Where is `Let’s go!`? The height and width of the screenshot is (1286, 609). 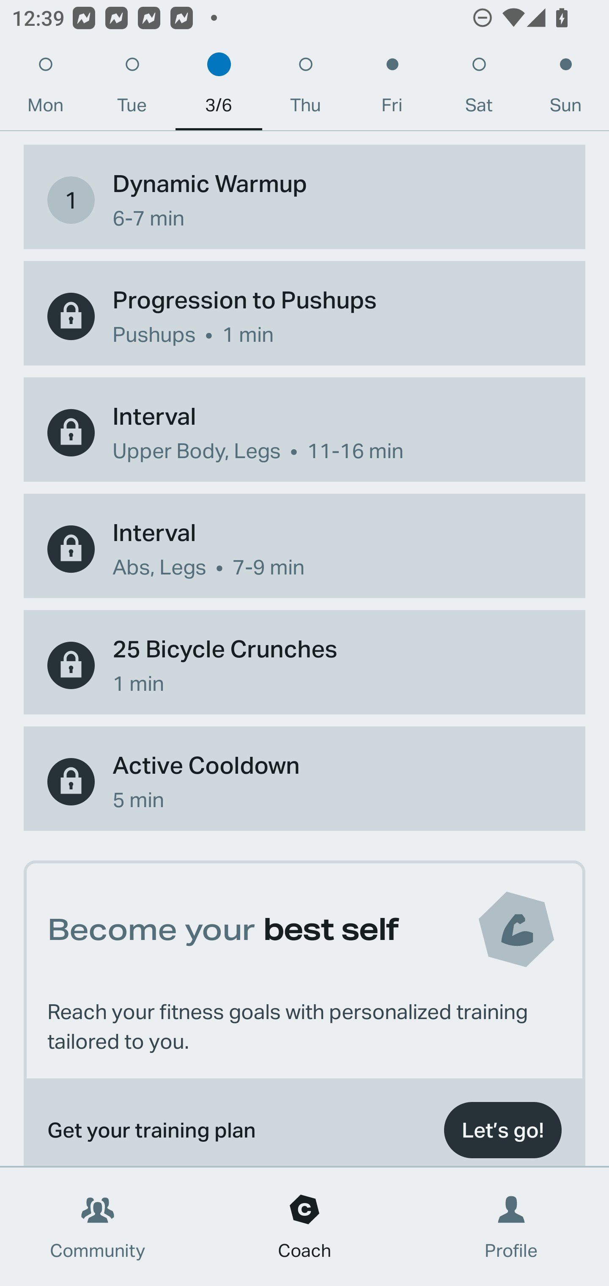 Let’s go! is located at coordinates (502, 1130).